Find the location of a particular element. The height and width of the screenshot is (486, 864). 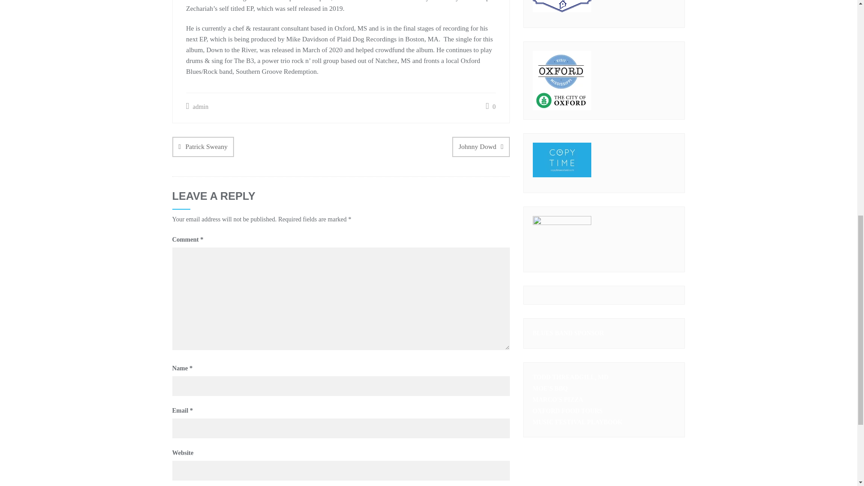

Patrick Sweany is located at coordinates (202, 147).